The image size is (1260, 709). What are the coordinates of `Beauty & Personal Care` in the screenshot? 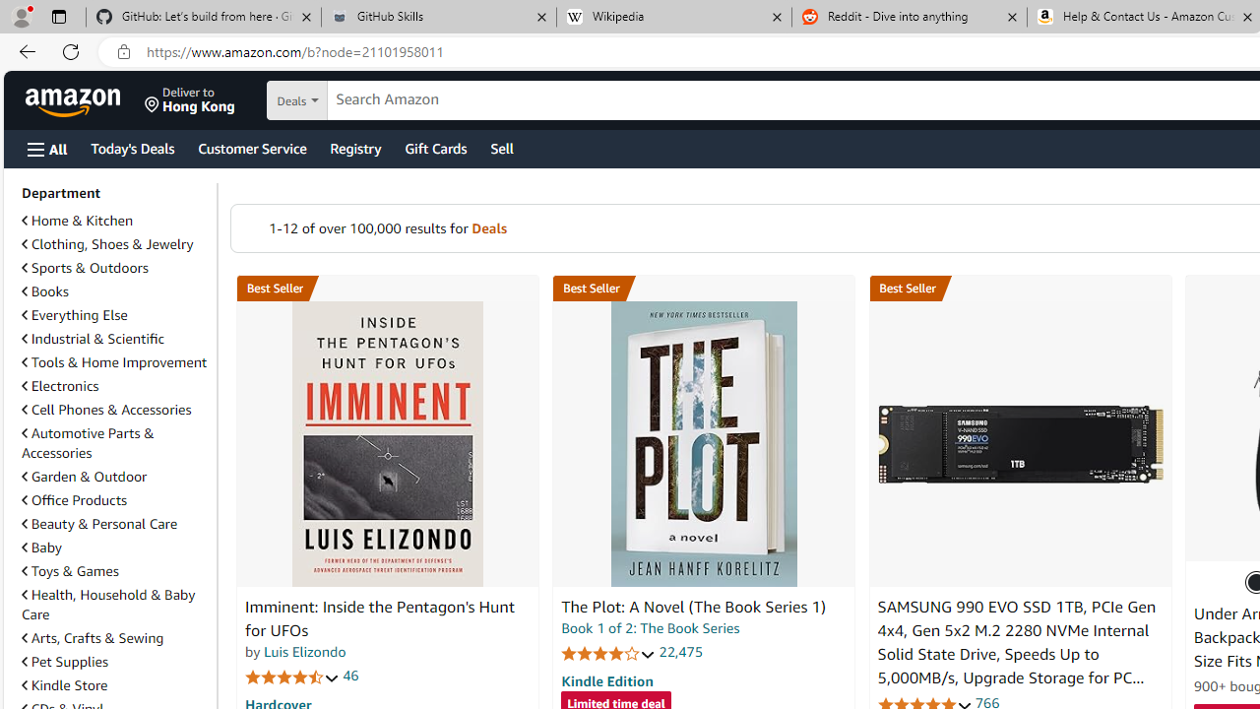 It's located at (98, 523).